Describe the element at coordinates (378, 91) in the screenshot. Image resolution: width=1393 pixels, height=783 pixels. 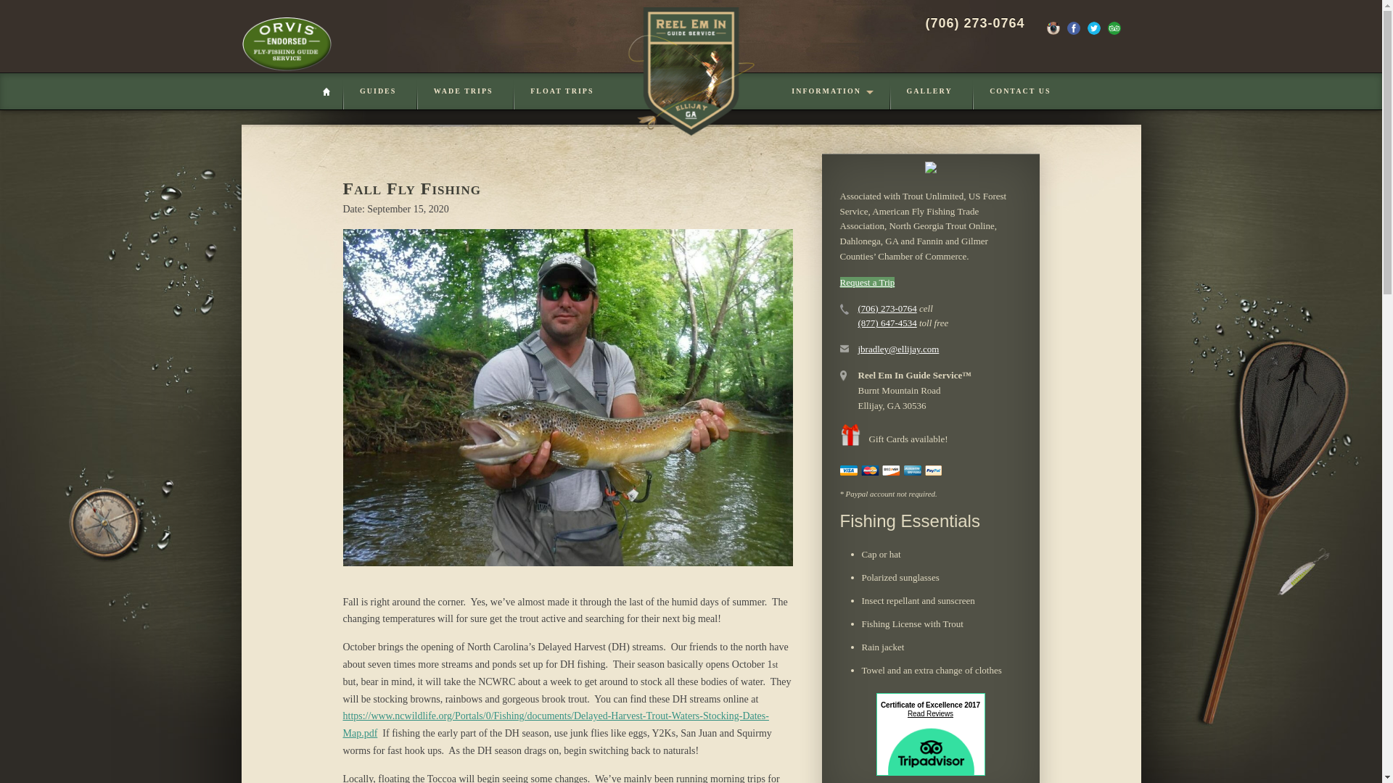
I see `GUIDES` at that location.